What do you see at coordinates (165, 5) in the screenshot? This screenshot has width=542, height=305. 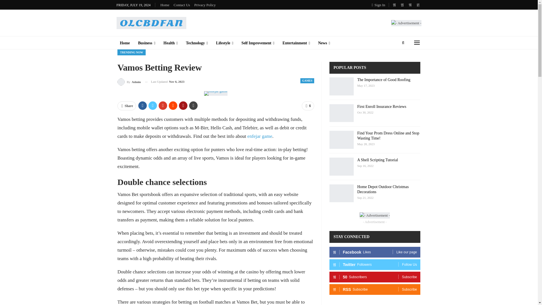 I see `Home` at bounding box center [165, 5].